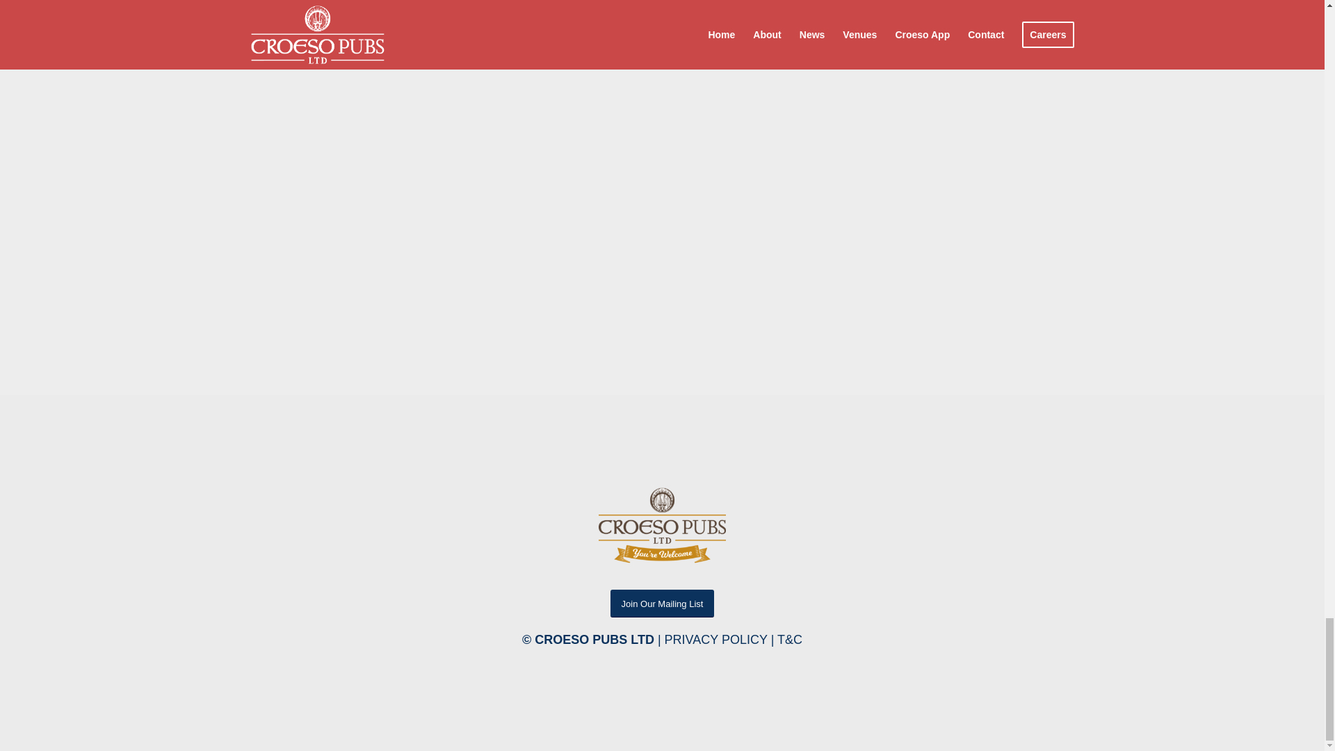  Describe the element at coordinates (716, 640) in the screenshot. I see `PRIVACY POLICY` at that location.